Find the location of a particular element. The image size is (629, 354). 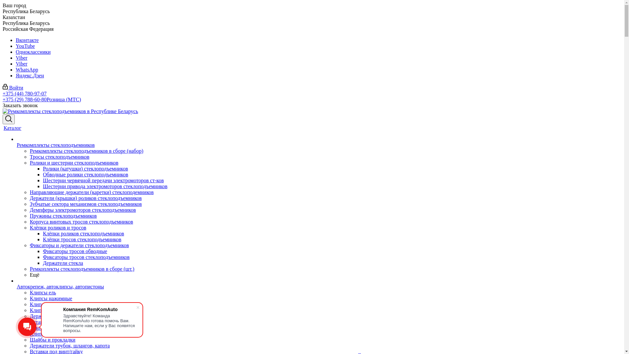

+375 (44) 780-97-07 is located at coordinates (25, 94).